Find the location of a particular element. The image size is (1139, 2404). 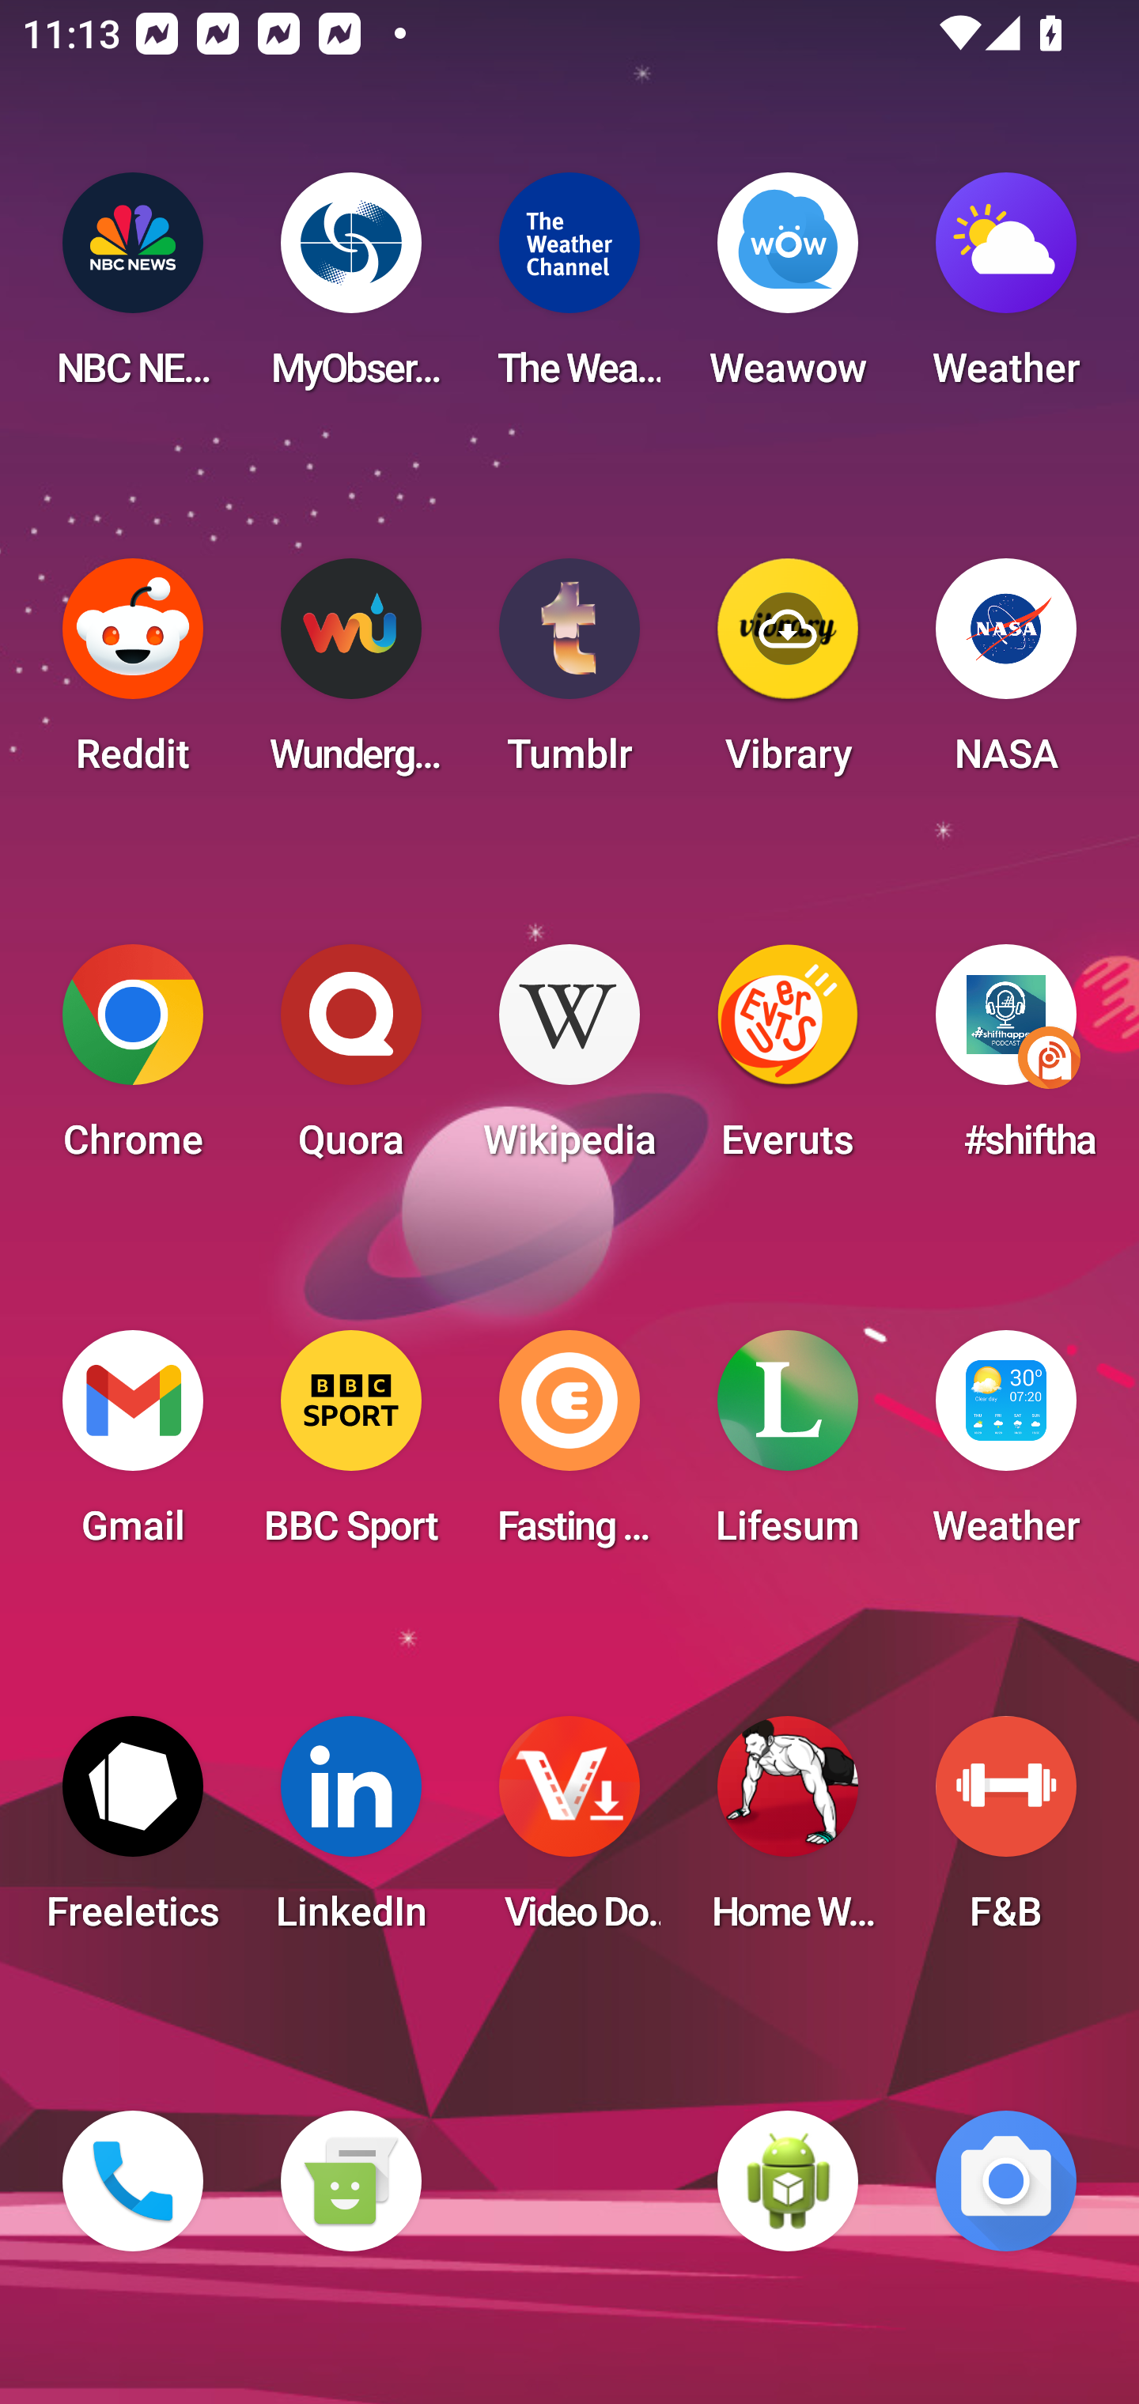

Phone is located at coordinates (133, 2181).